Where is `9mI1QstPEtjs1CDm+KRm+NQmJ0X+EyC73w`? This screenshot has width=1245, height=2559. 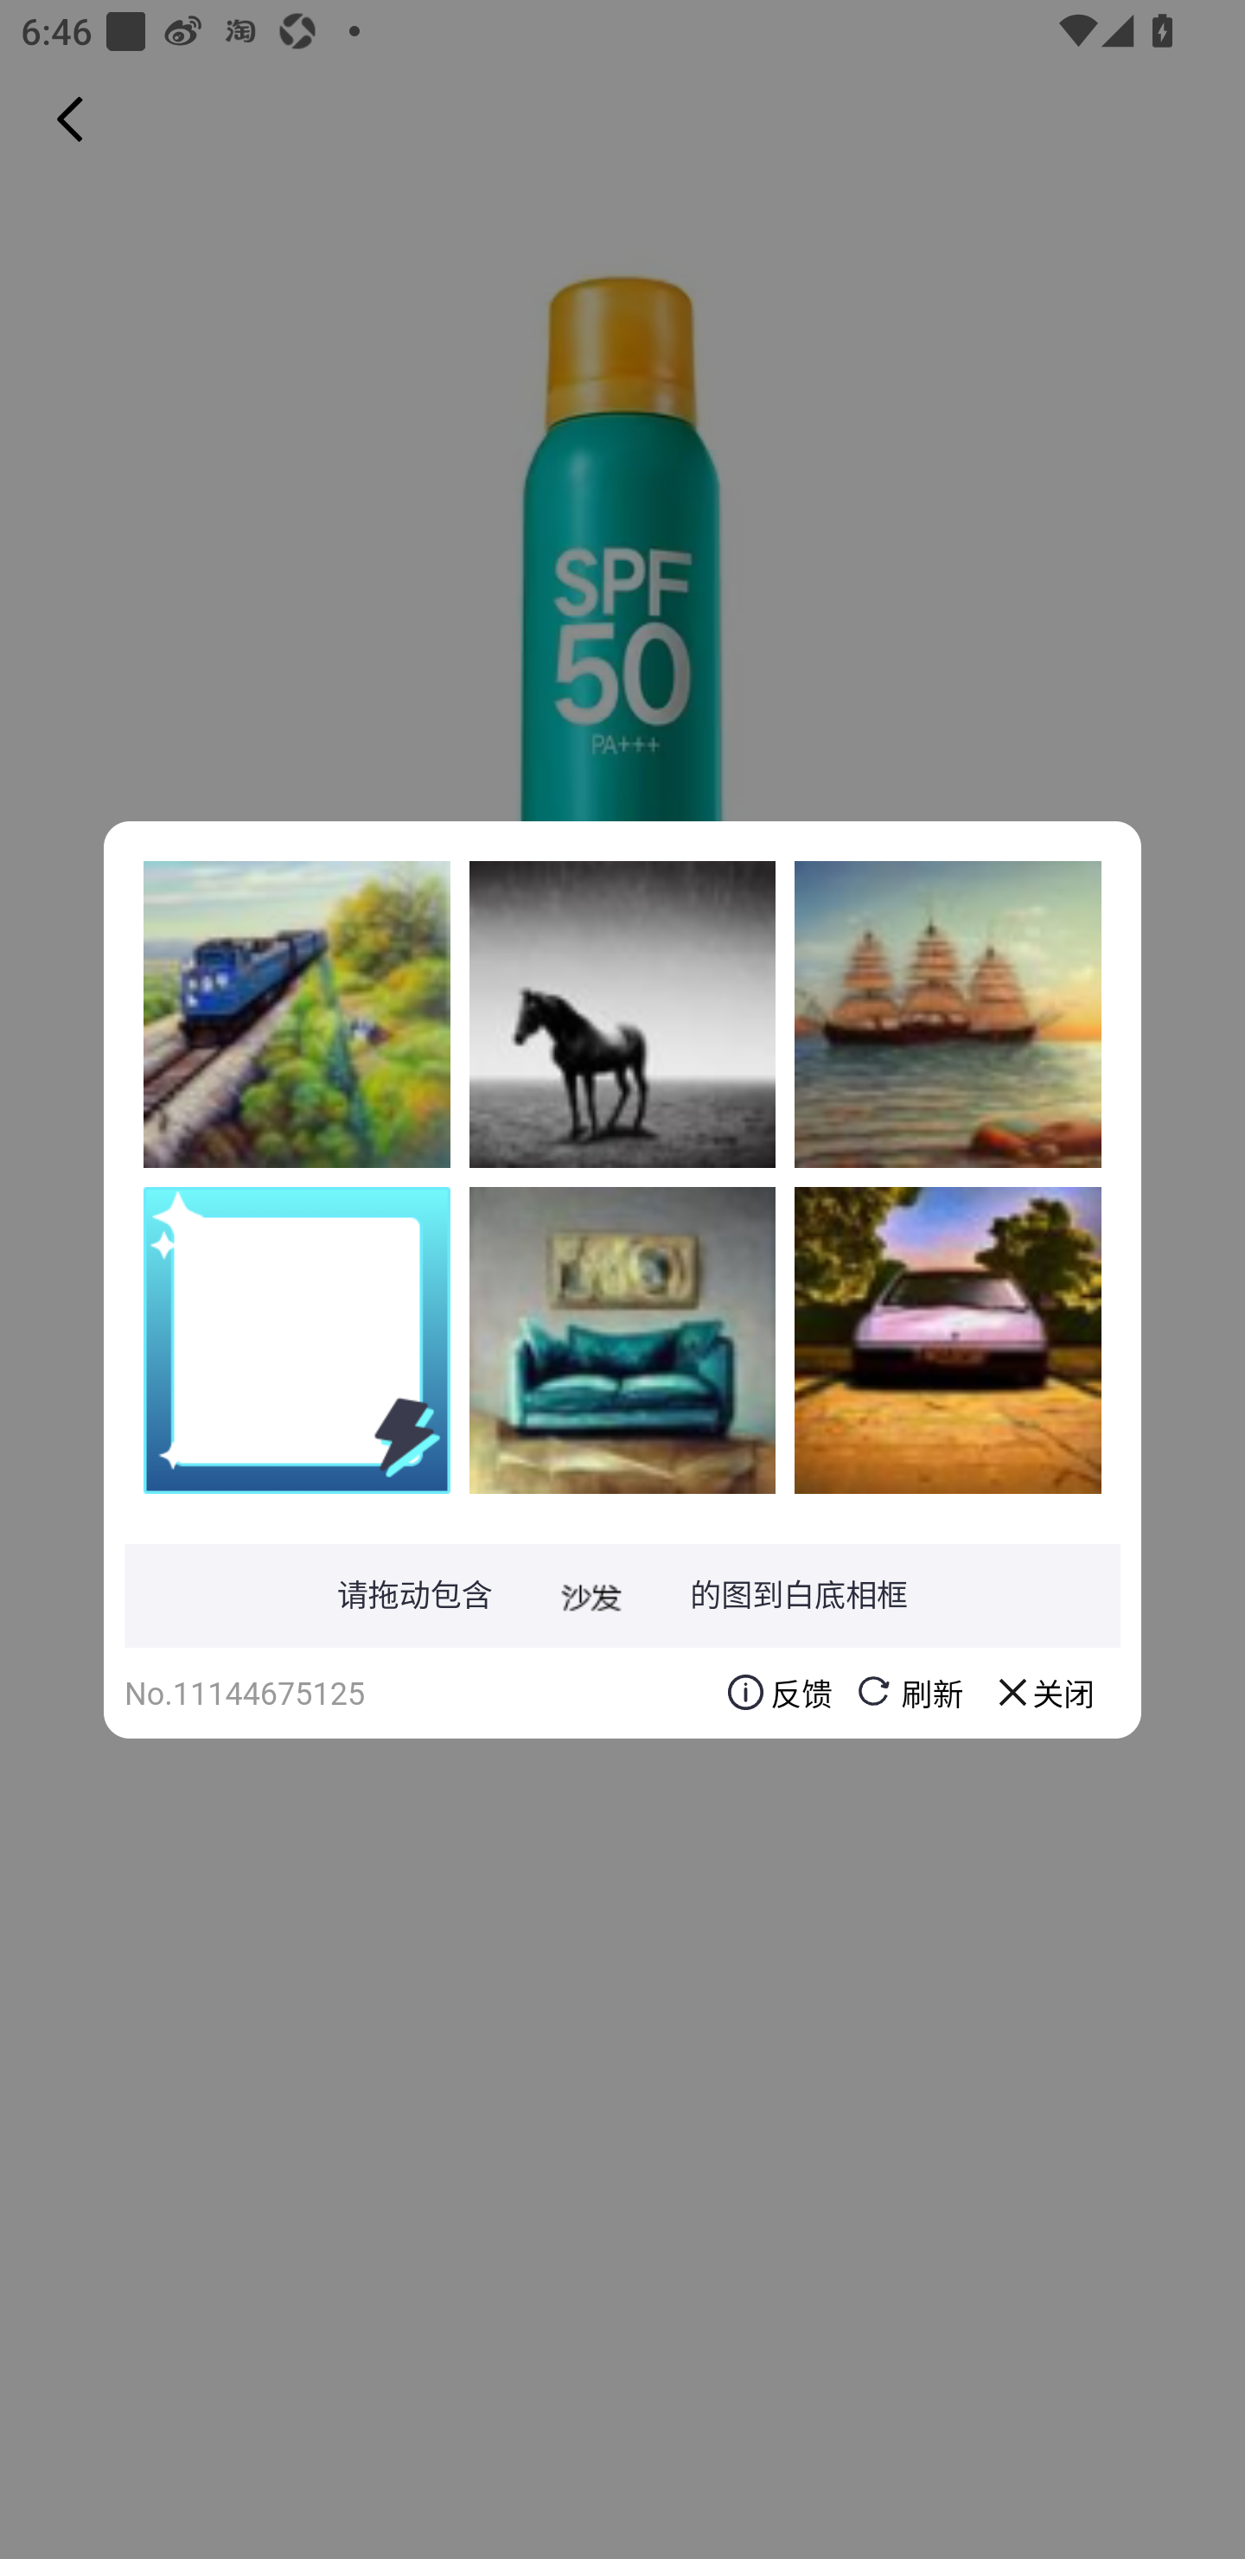 9mI1QstPEtjs1CDm+KRm+NQmJ0X+EyC73w is located at coordinates (622, 1339).